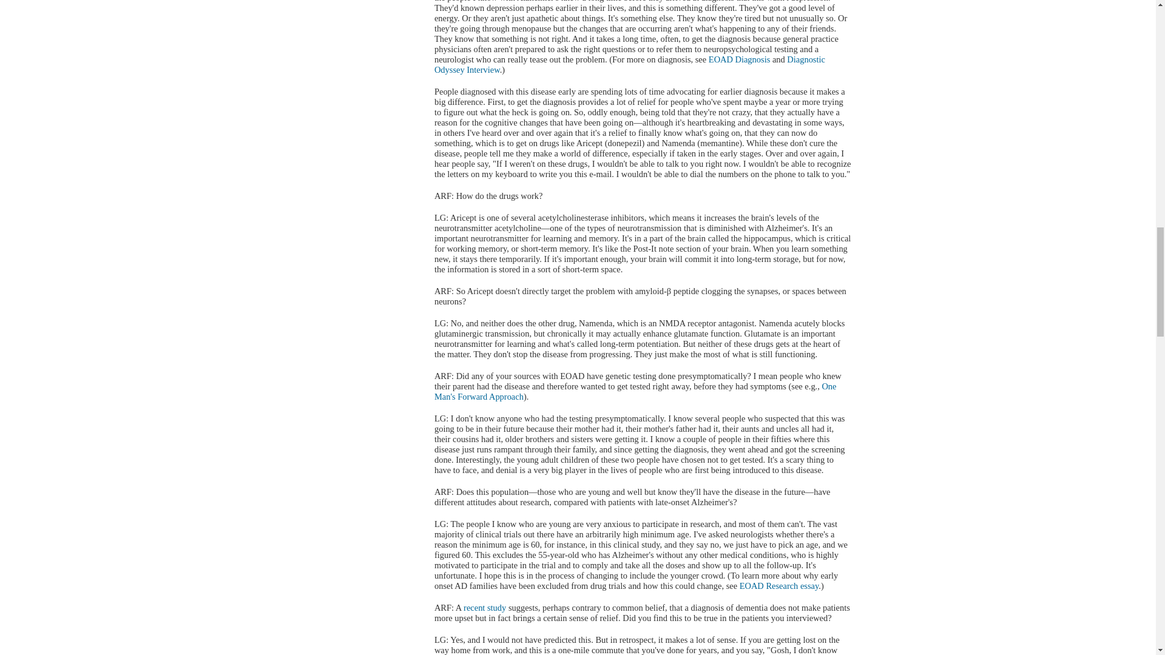  Describe the element at coordinates (739, 59) in the screenshot. I see `EOAD Diagnosis` at that location.